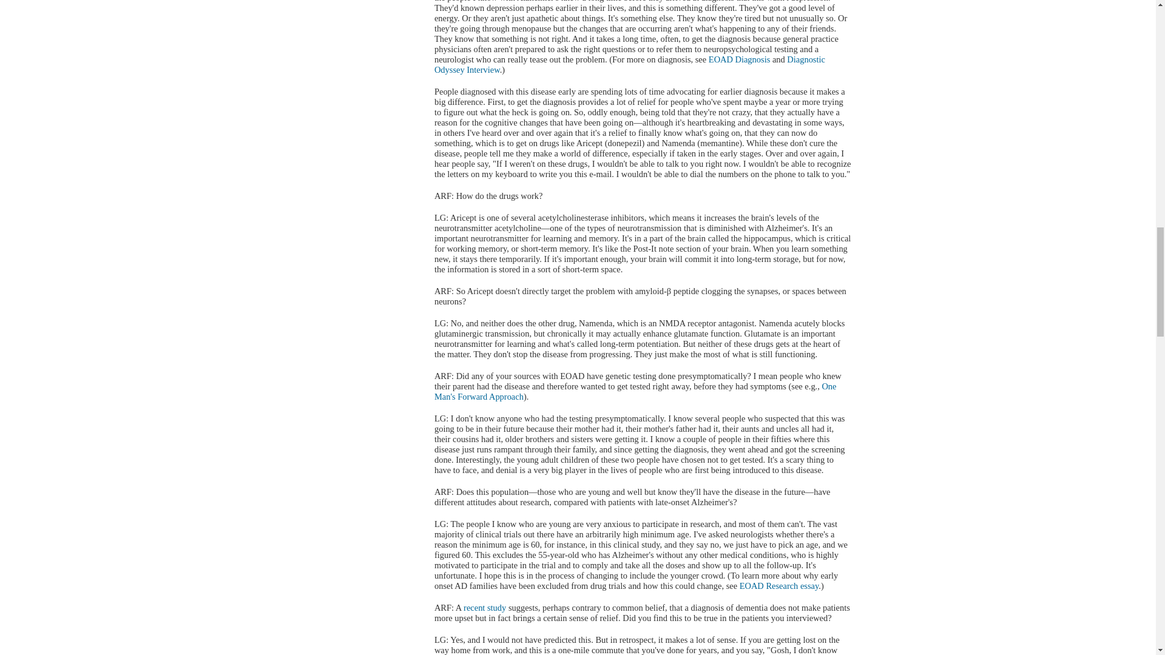  Describe the element at coordinates (739, 59) in the screenshot. I see `EOAD Diagnosis` at that location.